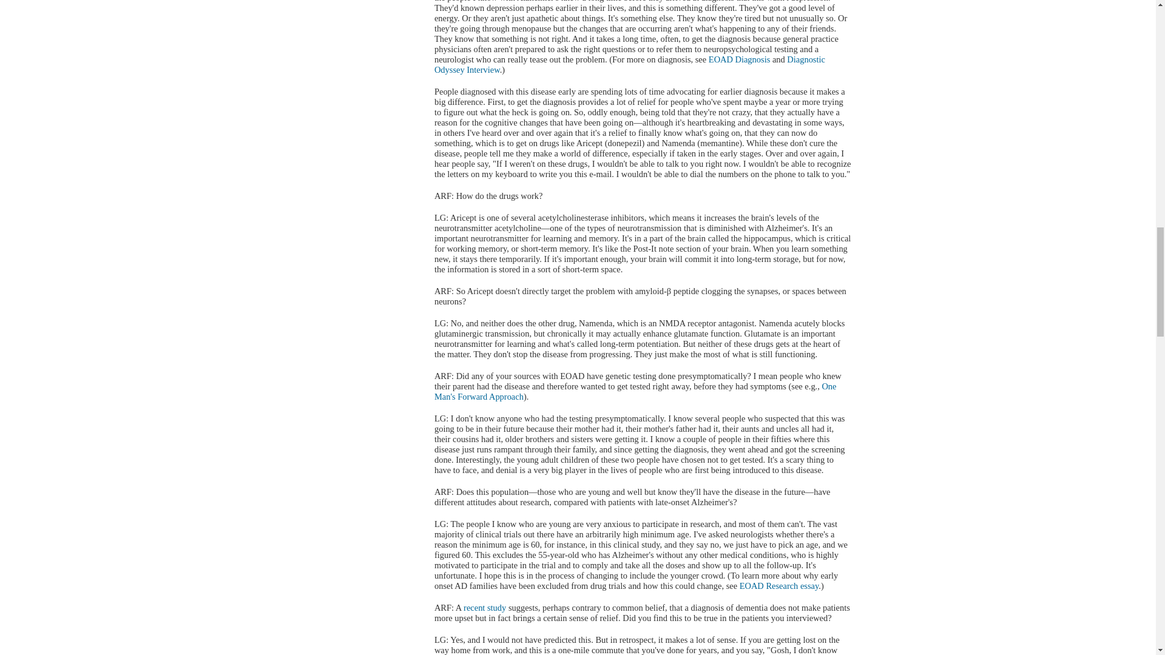  Describe the element at coordinates (739, 59) in the screenshot. I see `EOAD Diagnosis` at that location.